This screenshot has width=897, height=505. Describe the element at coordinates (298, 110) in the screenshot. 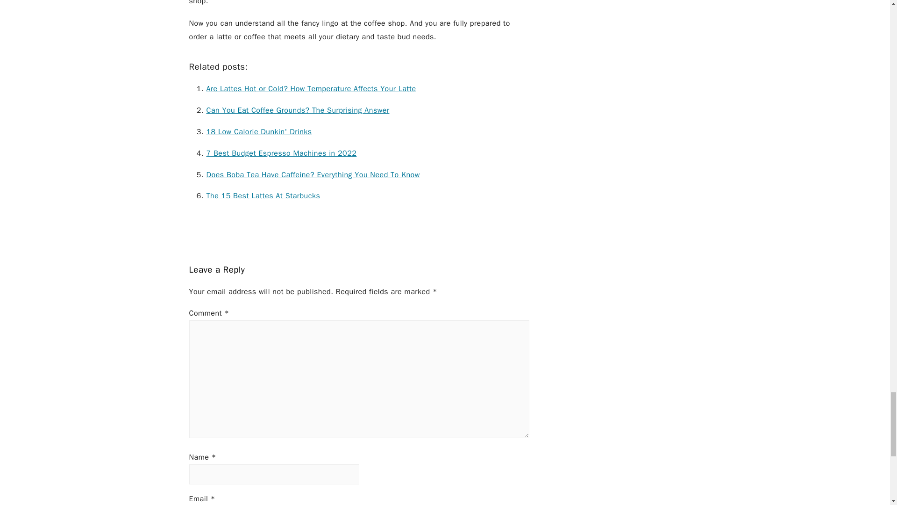

I see `Can You Eat Coffee Grounds? The Surprising Answer` at that location.